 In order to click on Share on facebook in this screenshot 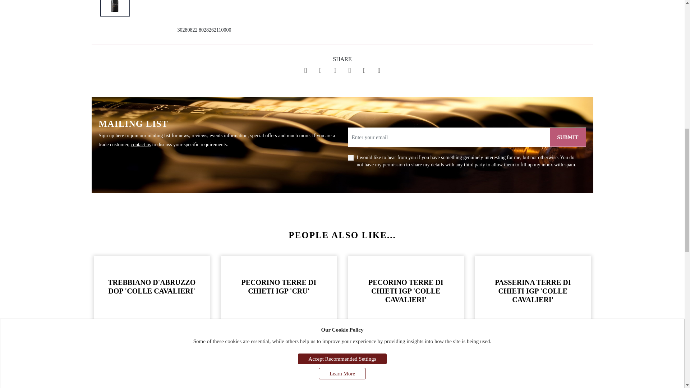, I will do `click(305, 70)`.